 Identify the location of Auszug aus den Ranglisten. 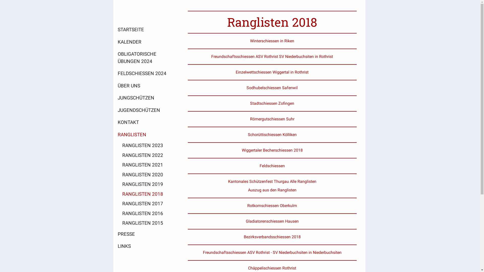
(272, 190).